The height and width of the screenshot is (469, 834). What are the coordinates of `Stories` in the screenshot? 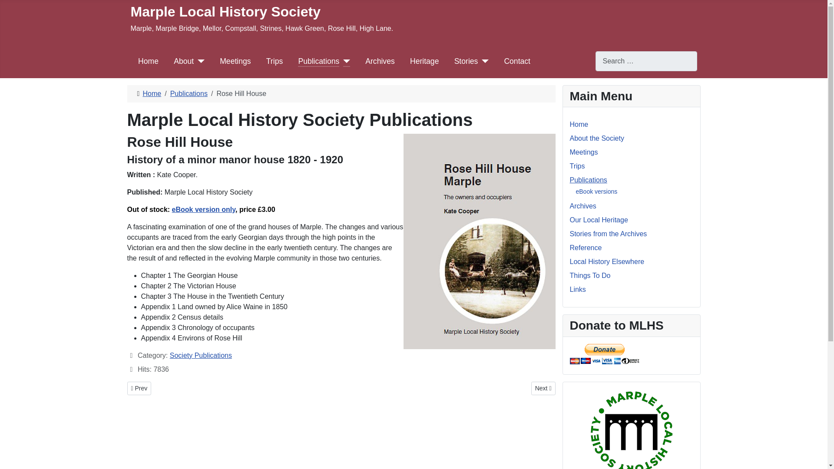 It's located at (466, 61).